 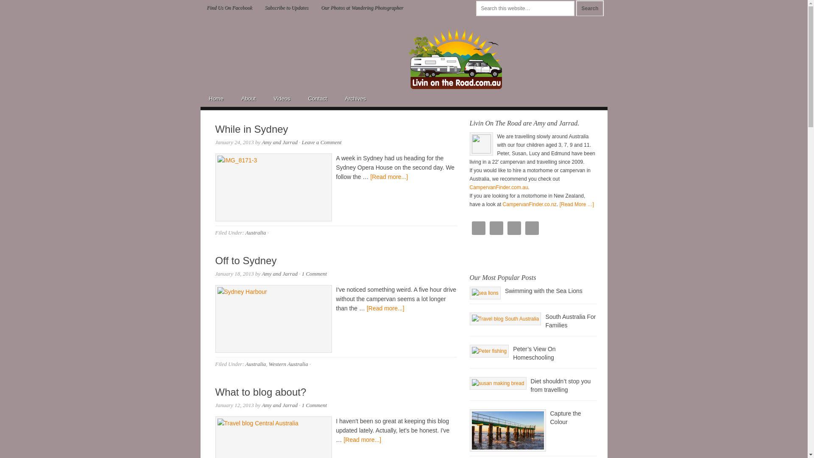 I want to click on family travel blog Australia, so click(x=455, y=59).